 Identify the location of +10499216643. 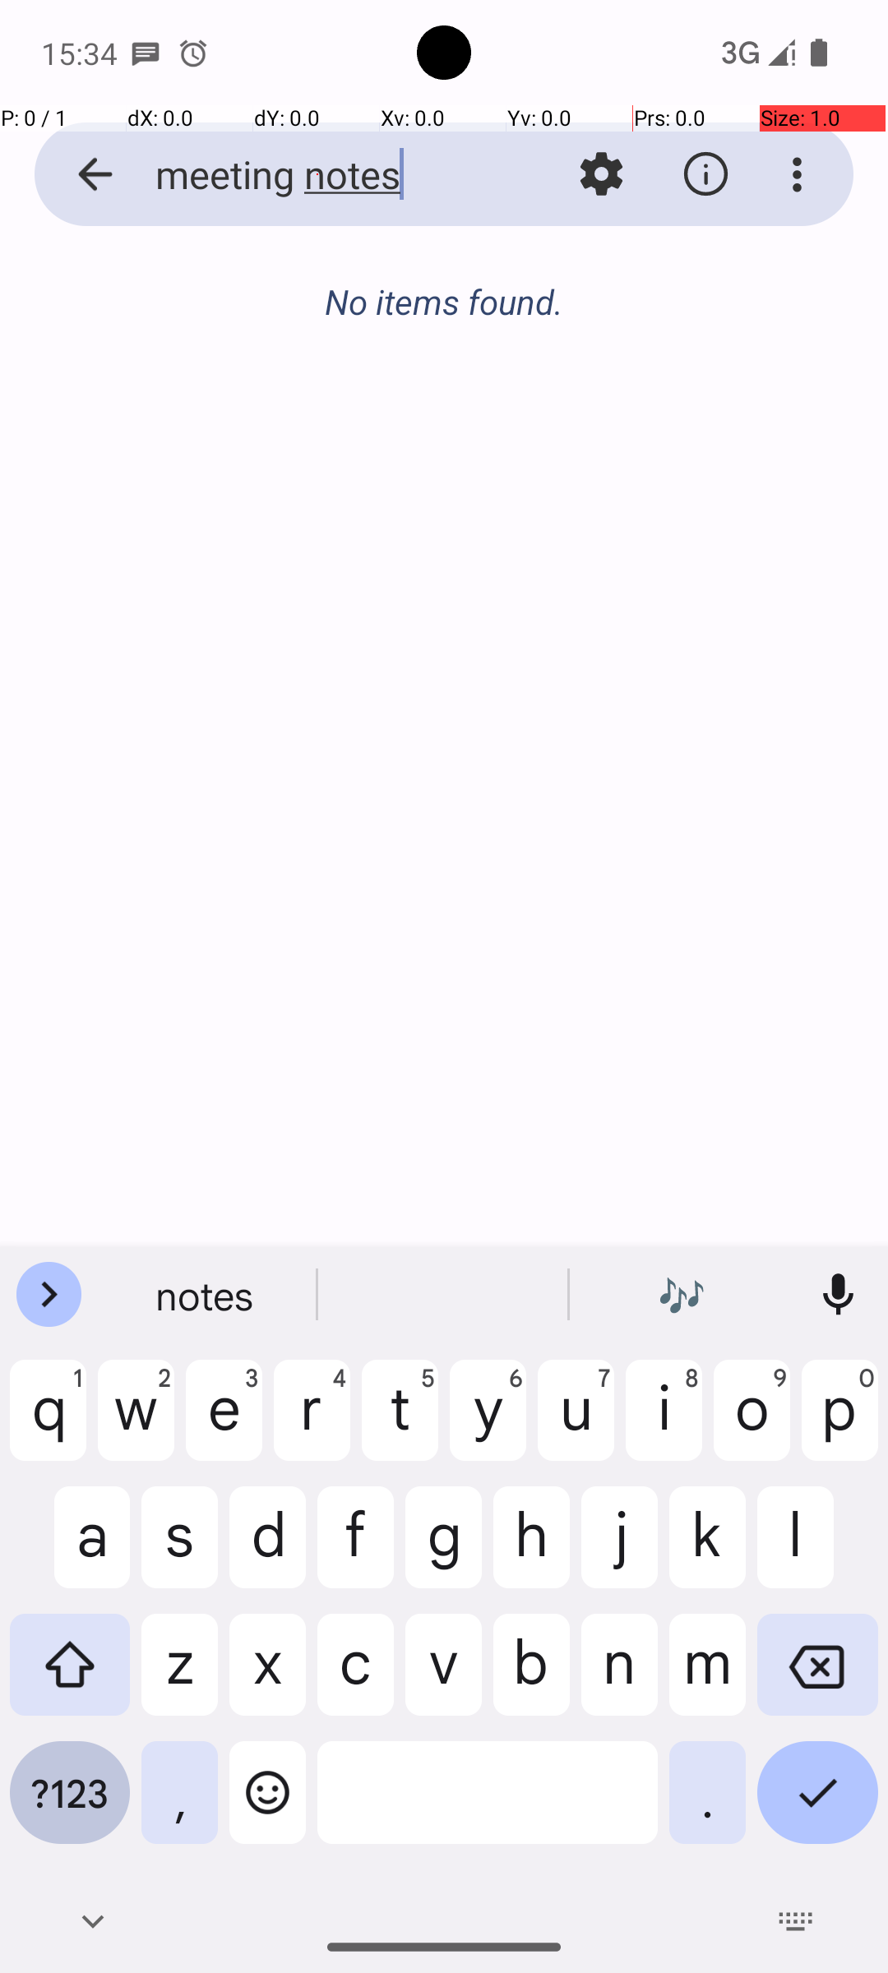
(513, 732).